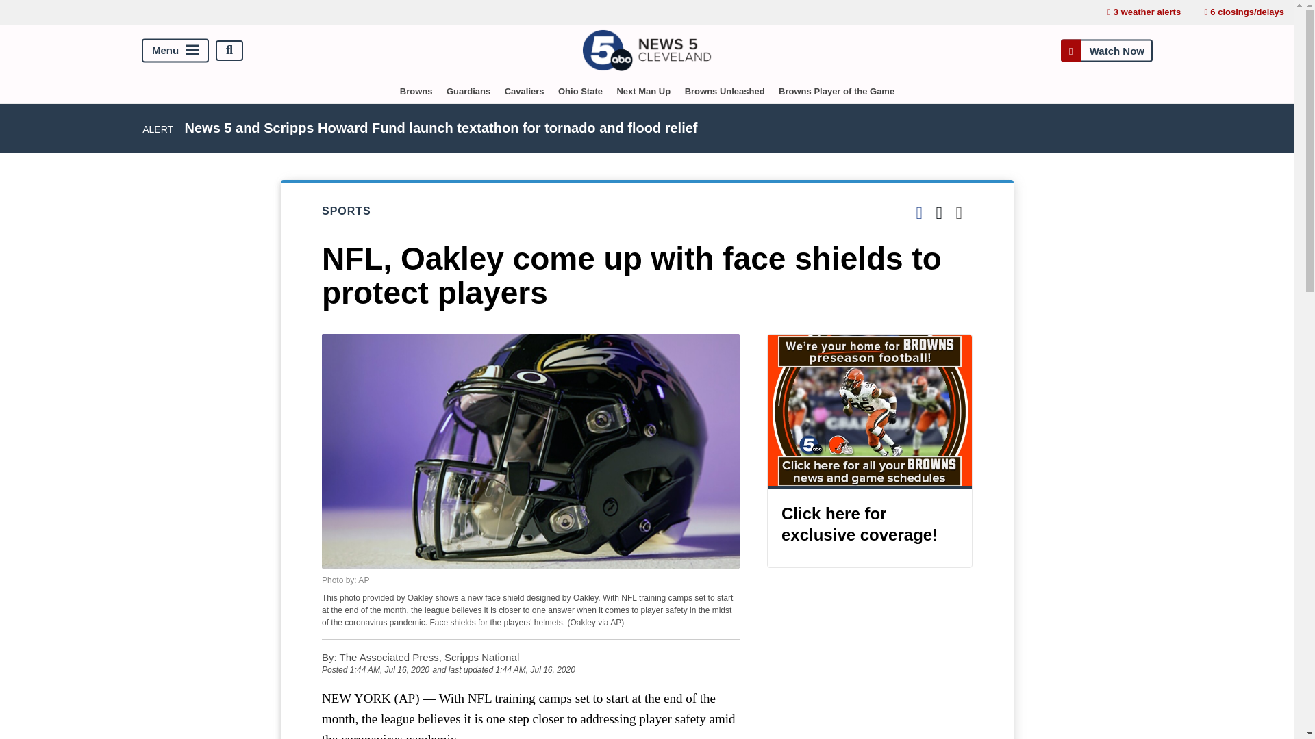  Describe the element at coordinates (175, 50) in the screenshot. I see `Menu` at that location.